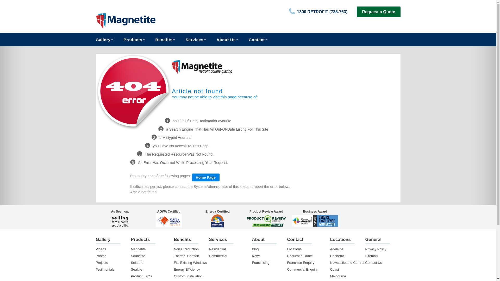 The height and width of the screenshot is (281, 500). I want to click on Request a Quote, so click(300, 256).